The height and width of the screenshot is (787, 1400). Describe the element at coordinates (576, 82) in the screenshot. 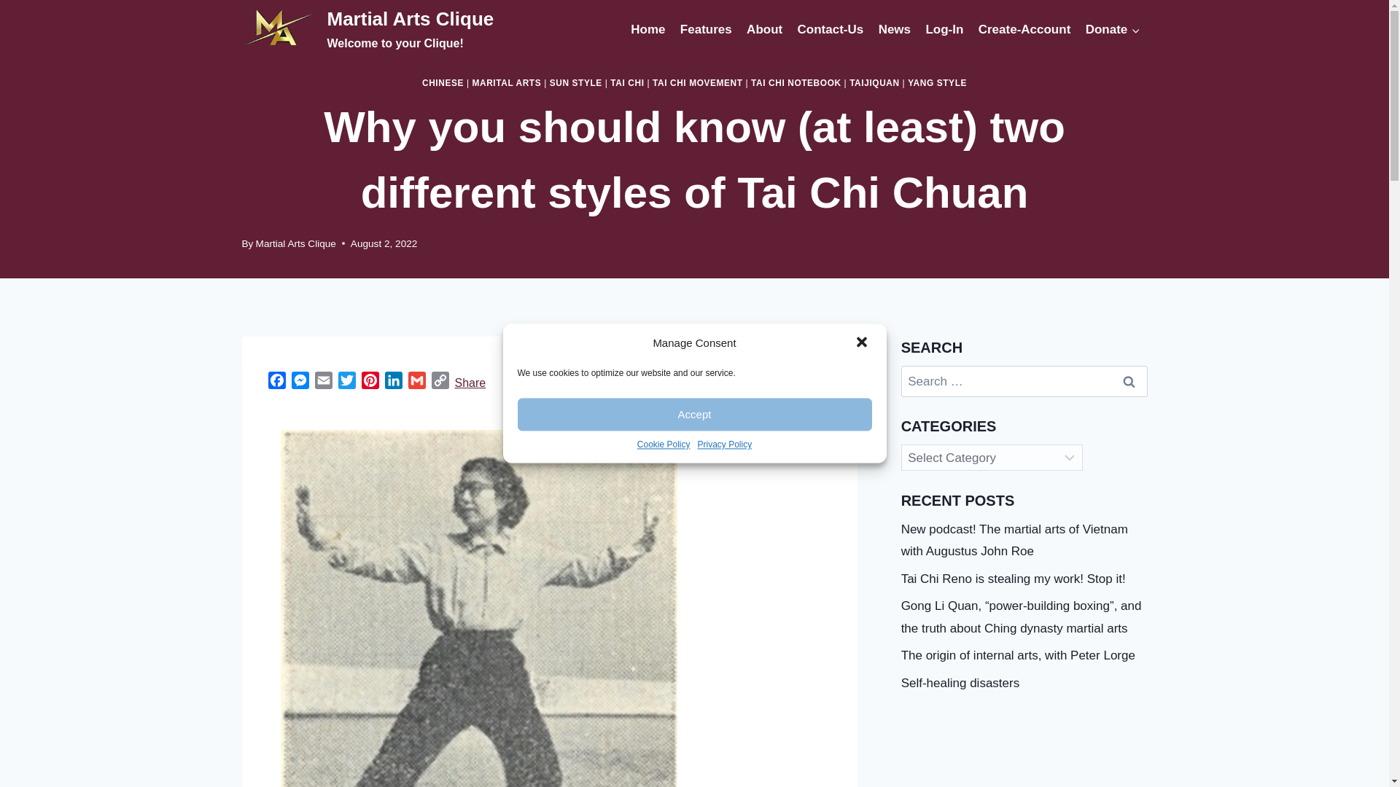

I see `SUN STYLE` at that location.